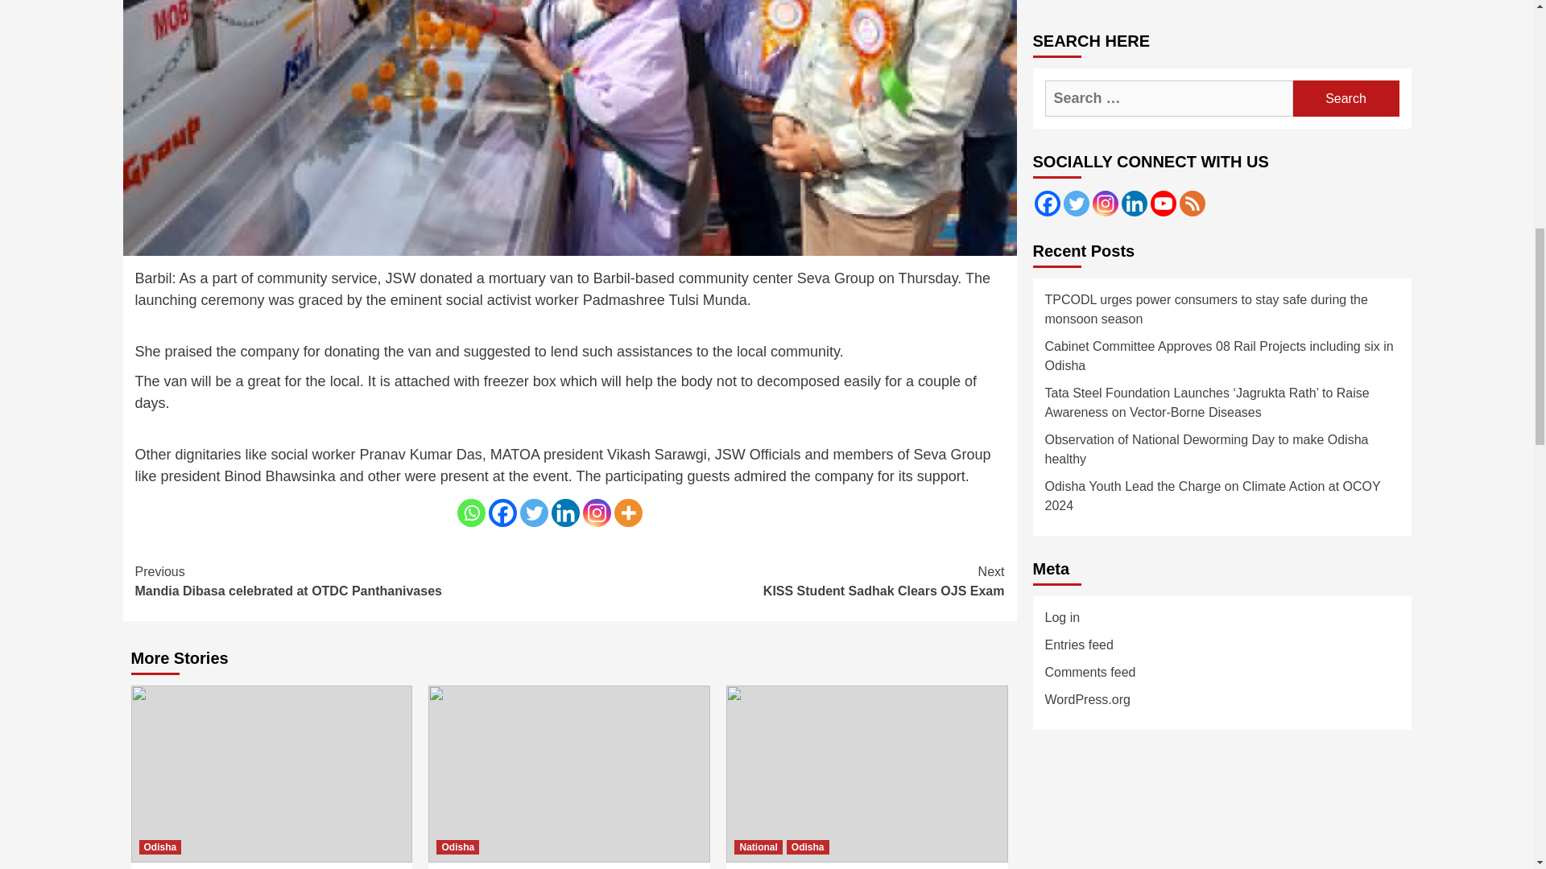 Image resolution: width=1546 pixels, height=869 pixels. I want to click on Linkedin, so click(564, 512).